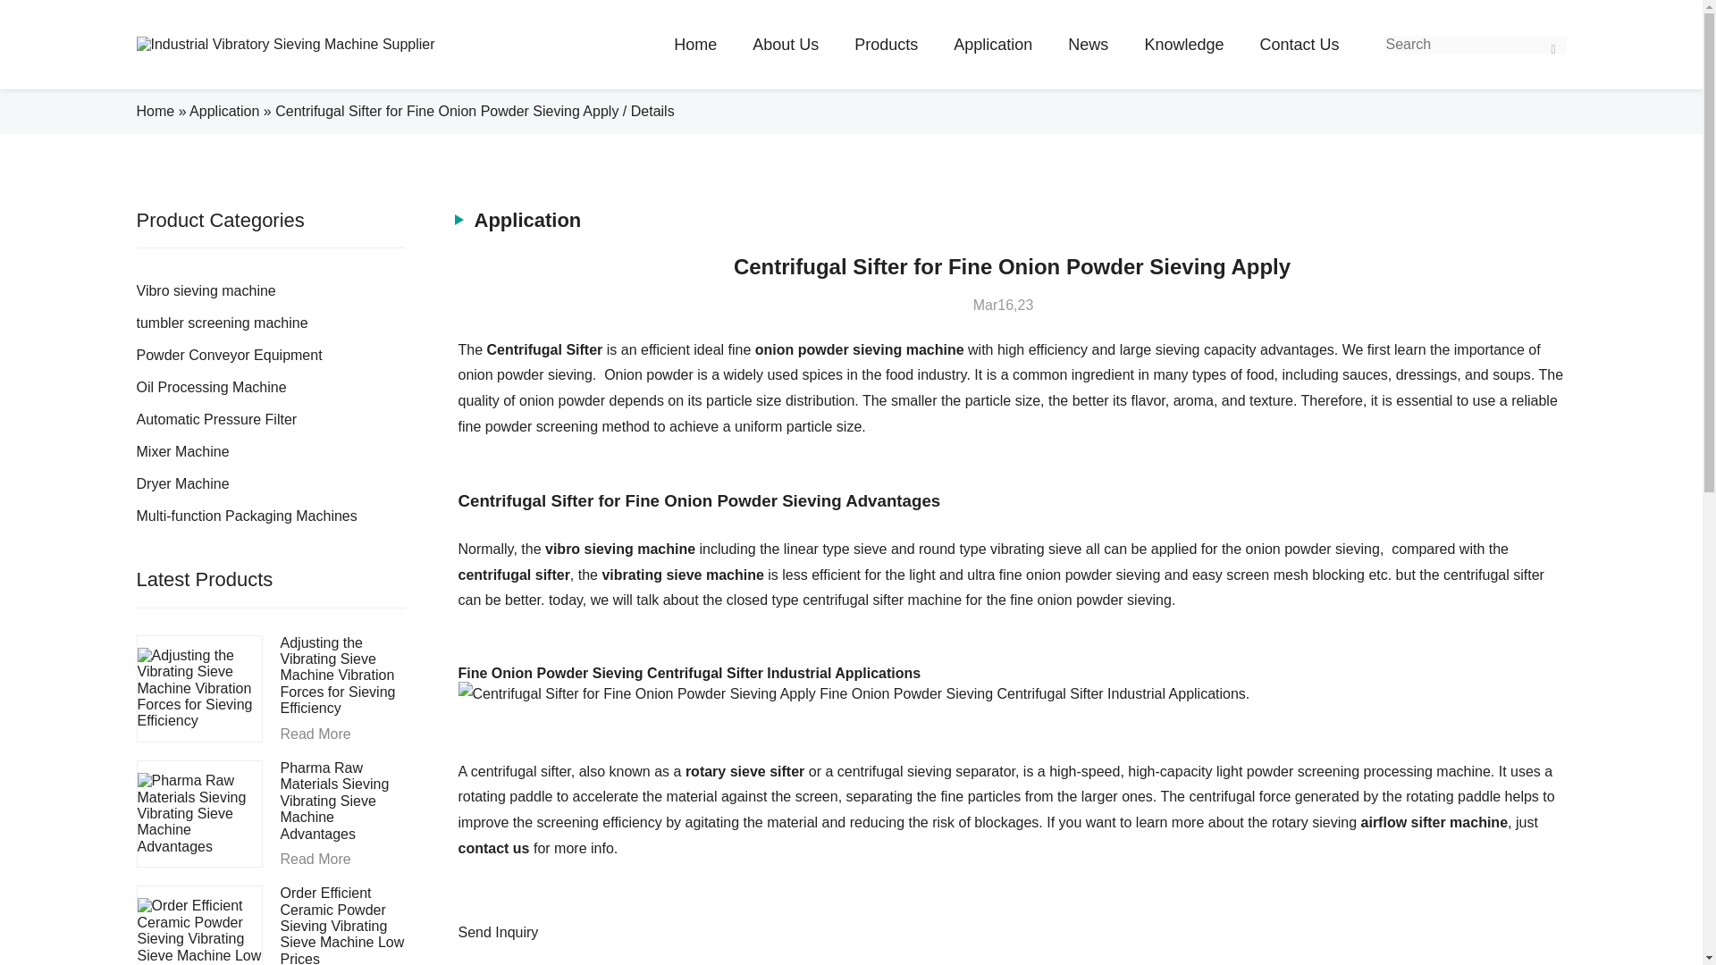 The height and width of the screenshot is (965, 1716). What do you see at coordinates (269, 291) in the screenshot?
I see `Vibro sieving machine` at bounding box center [269, 291].